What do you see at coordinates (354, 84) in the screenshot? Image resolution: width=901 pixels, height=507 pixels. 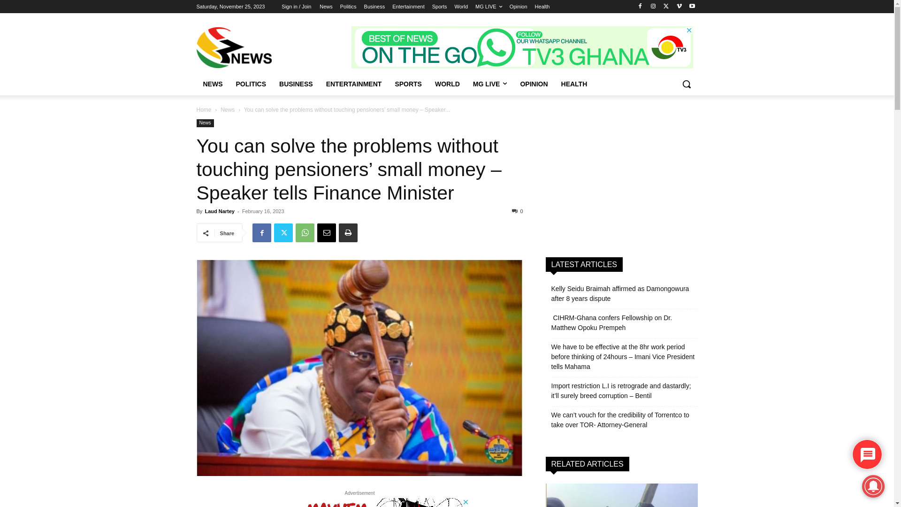 I see `ENTERTAINMENT` at bounding box center [354, 84].